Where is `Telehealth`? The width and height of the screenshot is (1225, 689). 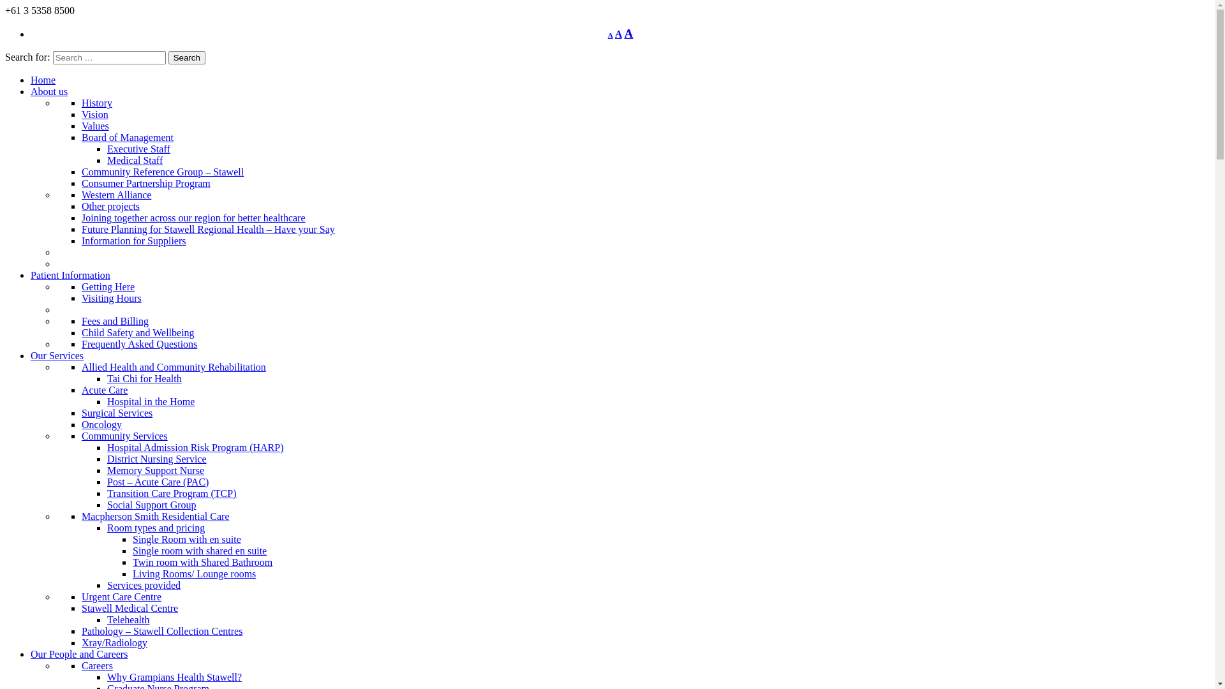 Telehealth is located at coordinates (128, 620).